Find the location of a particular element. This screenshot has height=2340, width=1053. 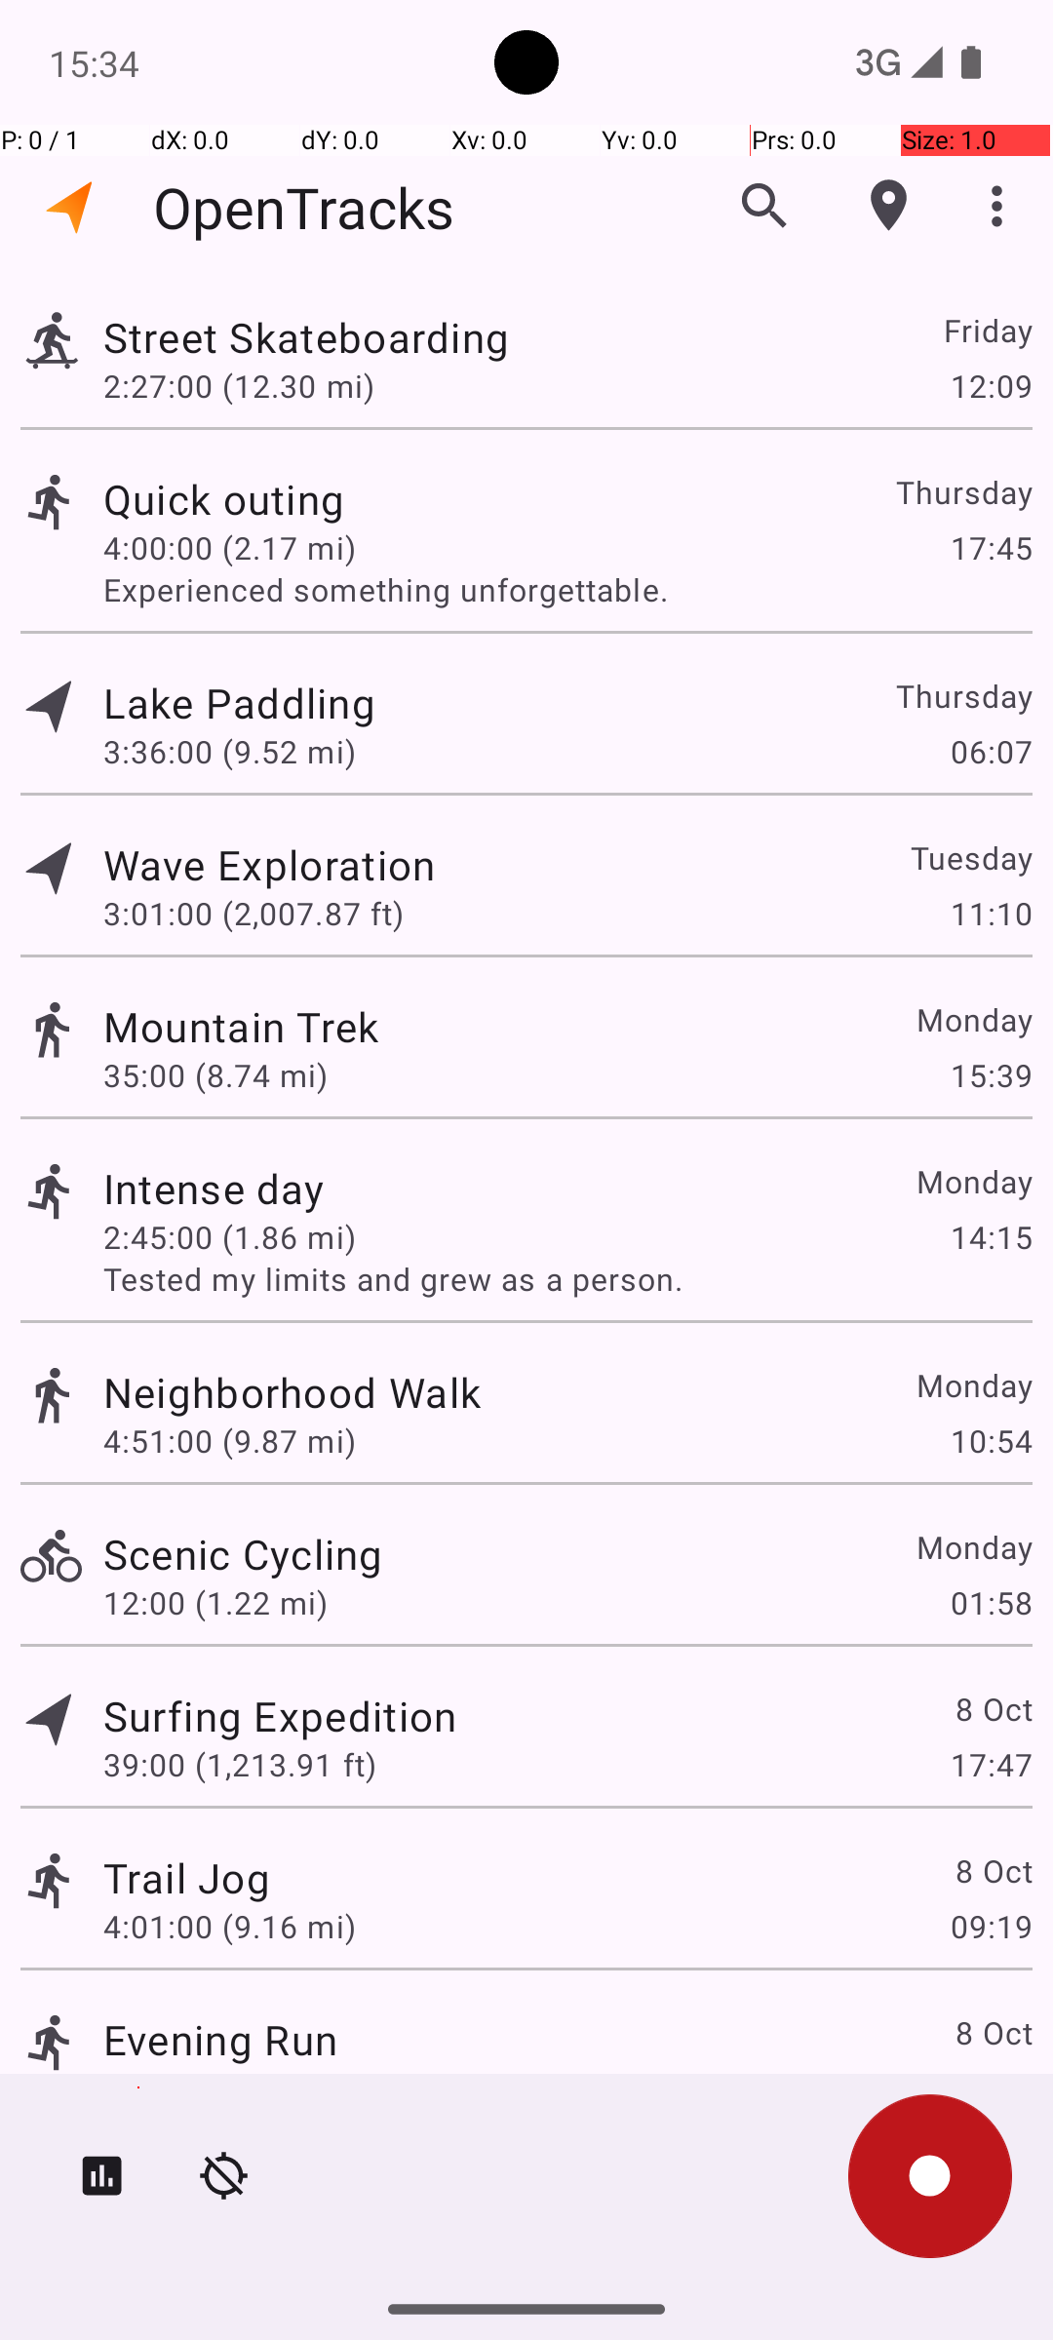

Lake Paddling is located at coordinates (240, 702).